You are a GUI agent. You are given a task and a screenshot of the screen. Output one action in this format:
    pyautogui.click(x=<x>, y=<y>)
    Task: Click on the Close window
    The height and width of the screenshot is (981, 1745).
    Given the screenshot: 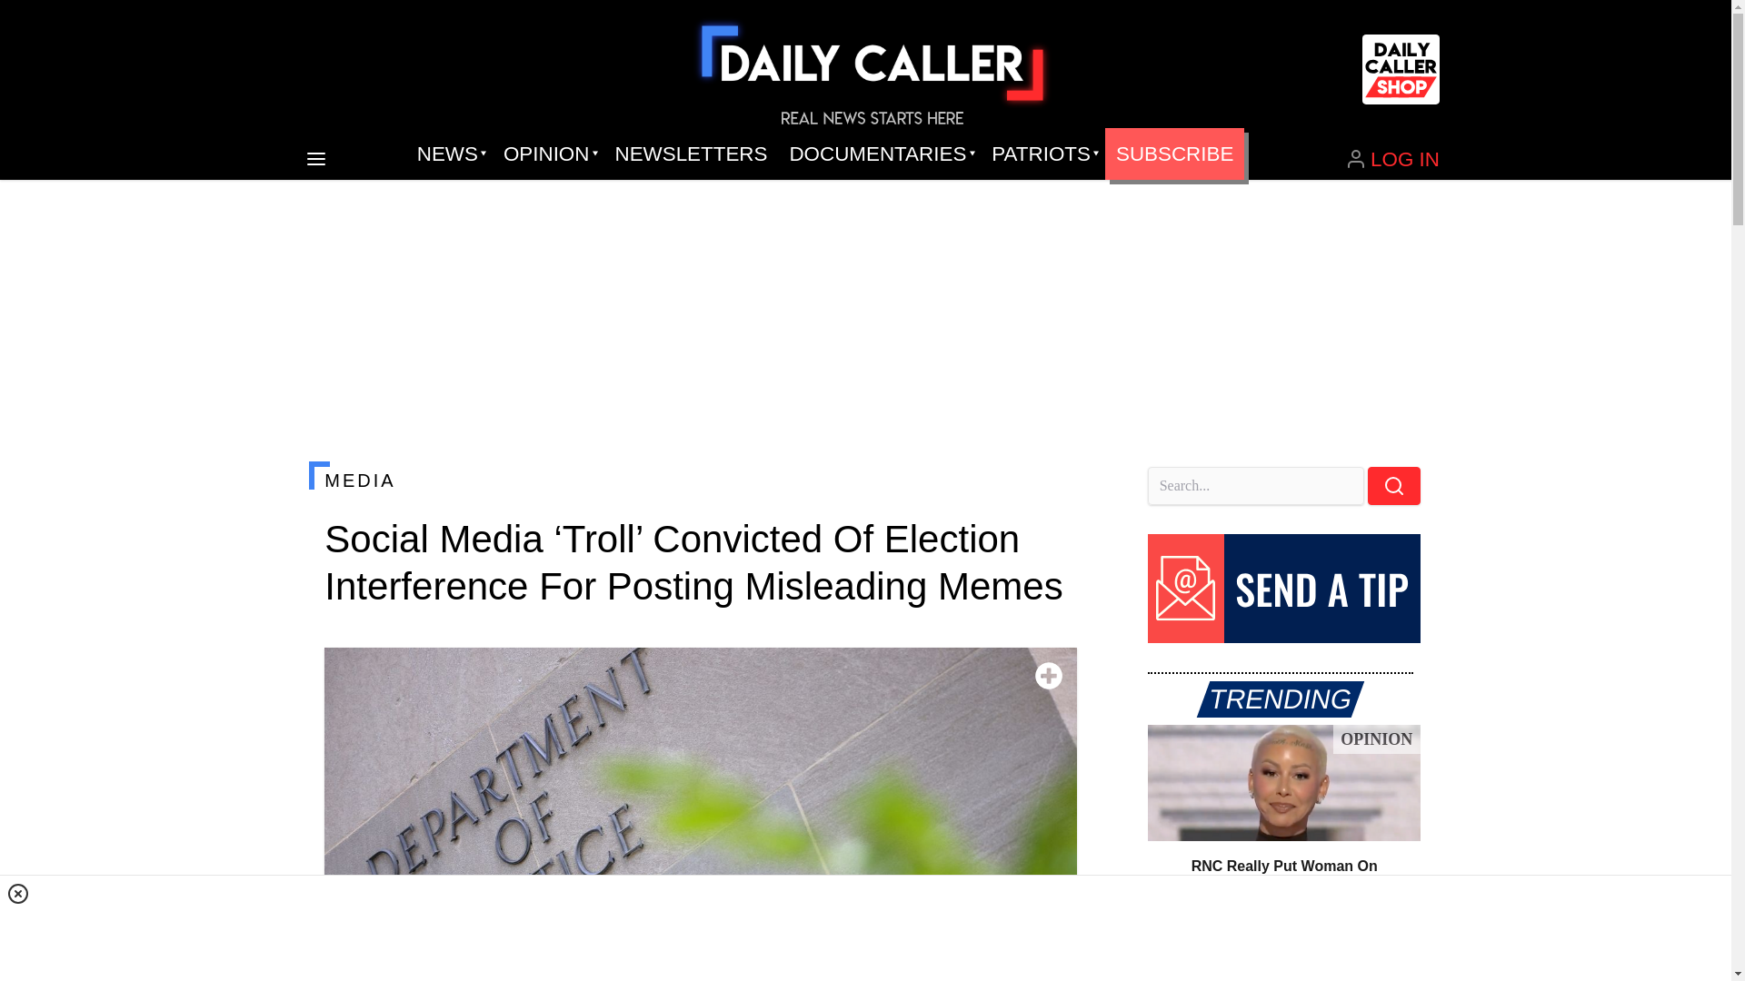 What is the action you would take?
    pyautogui.click(x=18, y=894)
    